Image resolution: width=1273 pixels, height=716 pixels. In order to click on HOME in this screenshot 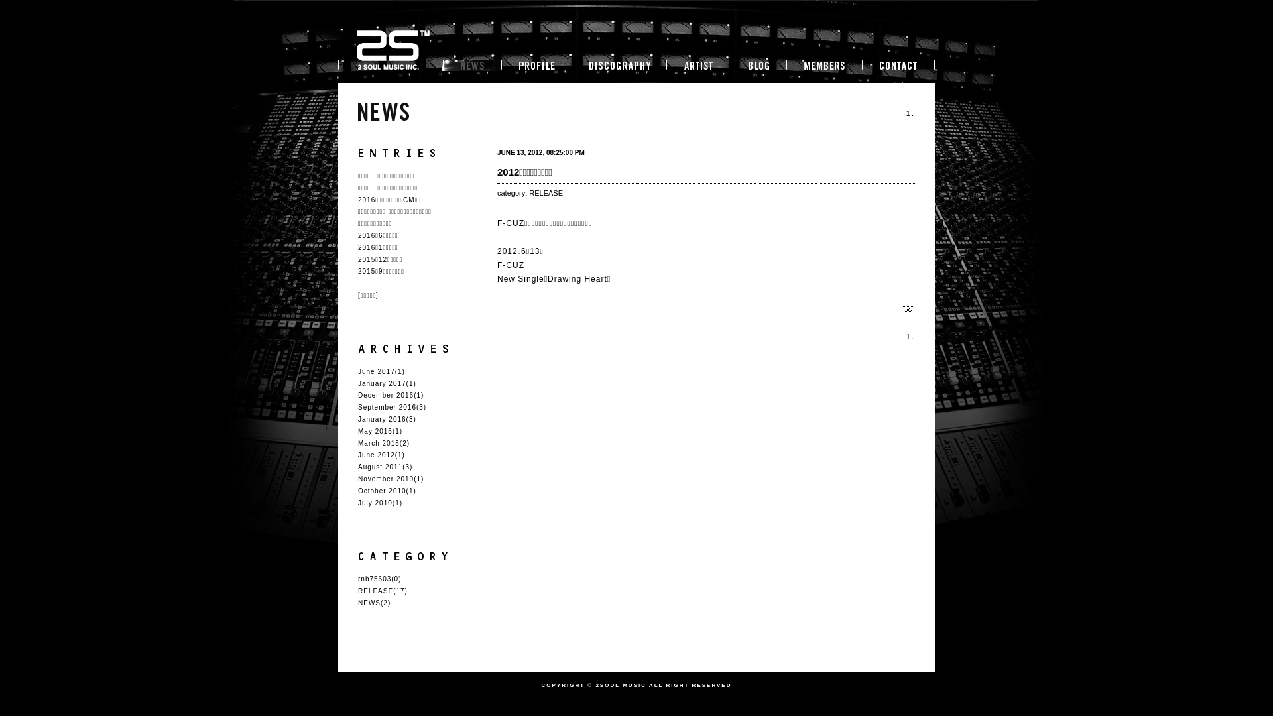, I will do `click(390, 68)`.